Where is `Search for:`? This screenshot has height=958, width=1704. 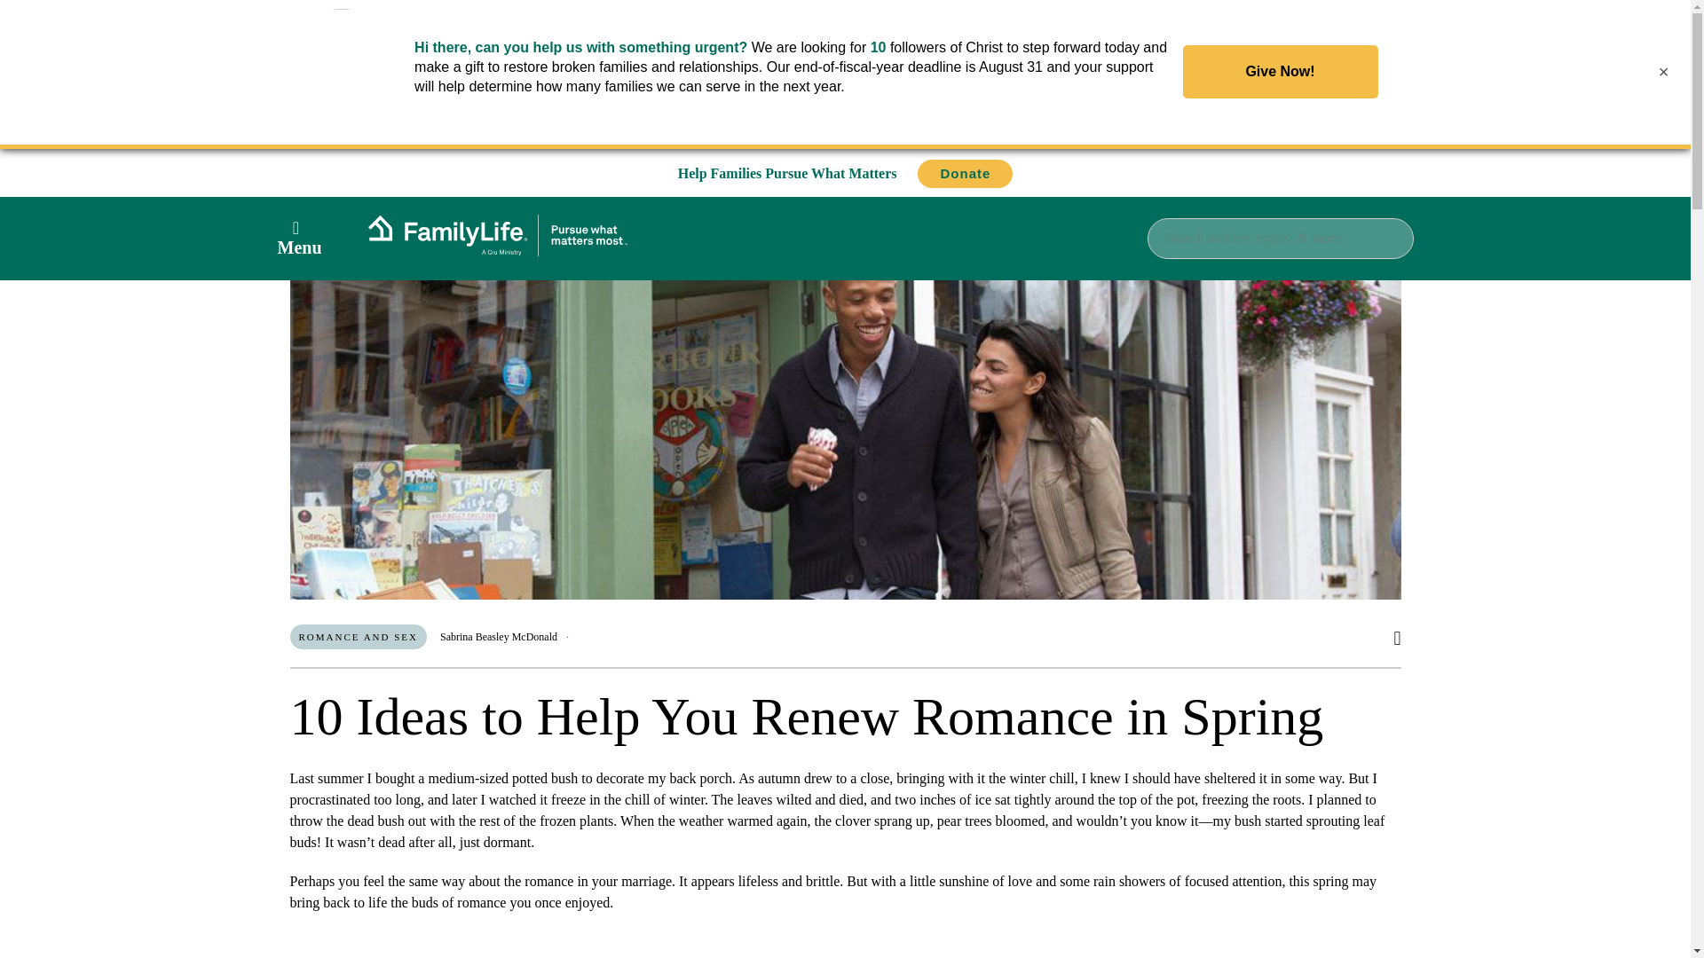 Search for: is located at coordinates (1280, 238).